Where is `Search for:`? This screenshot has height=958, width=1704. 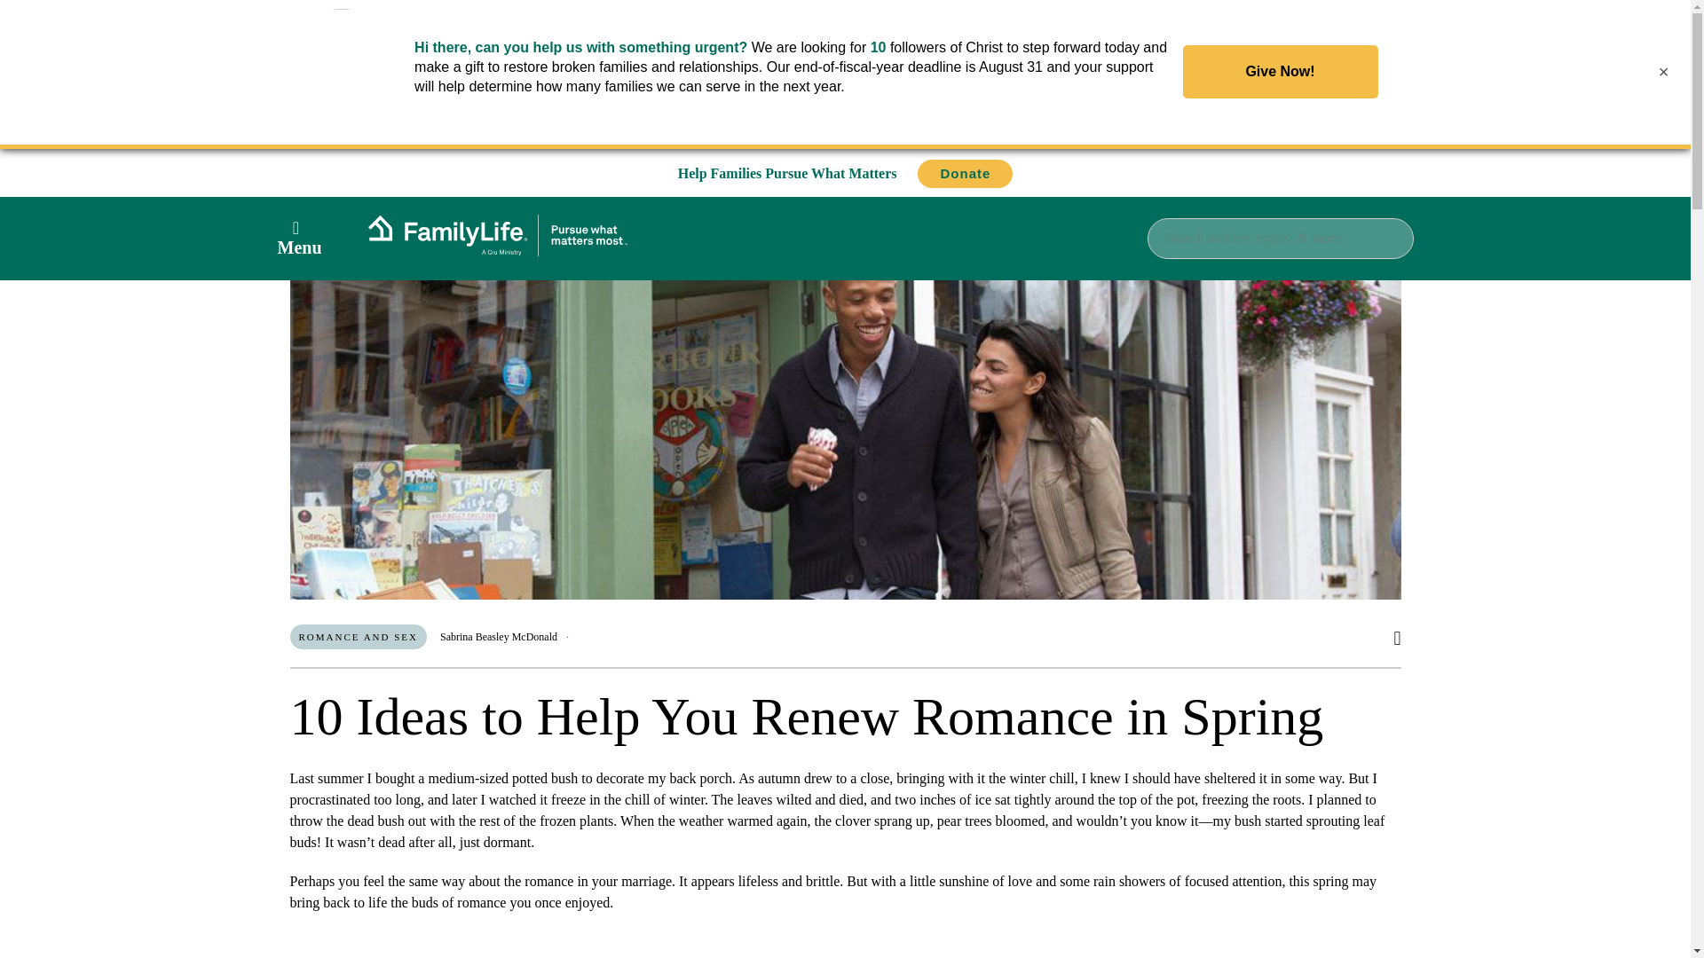 Search for: is located at coordinates (1280, 238).